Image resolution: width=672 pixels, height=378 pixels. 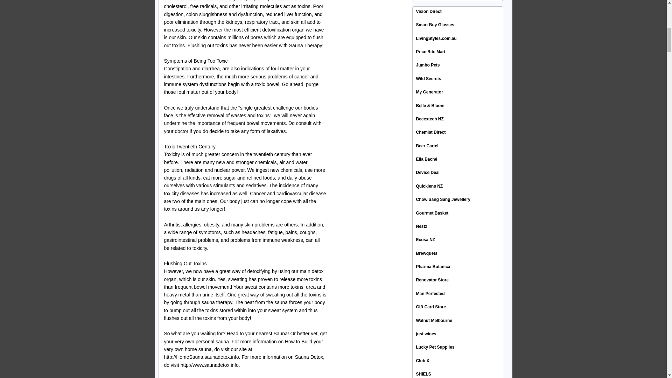 What do you see at coordinates (430, 52) in the screenshot?
I see `Price Rite Mart` at bounding box center [430, 52].